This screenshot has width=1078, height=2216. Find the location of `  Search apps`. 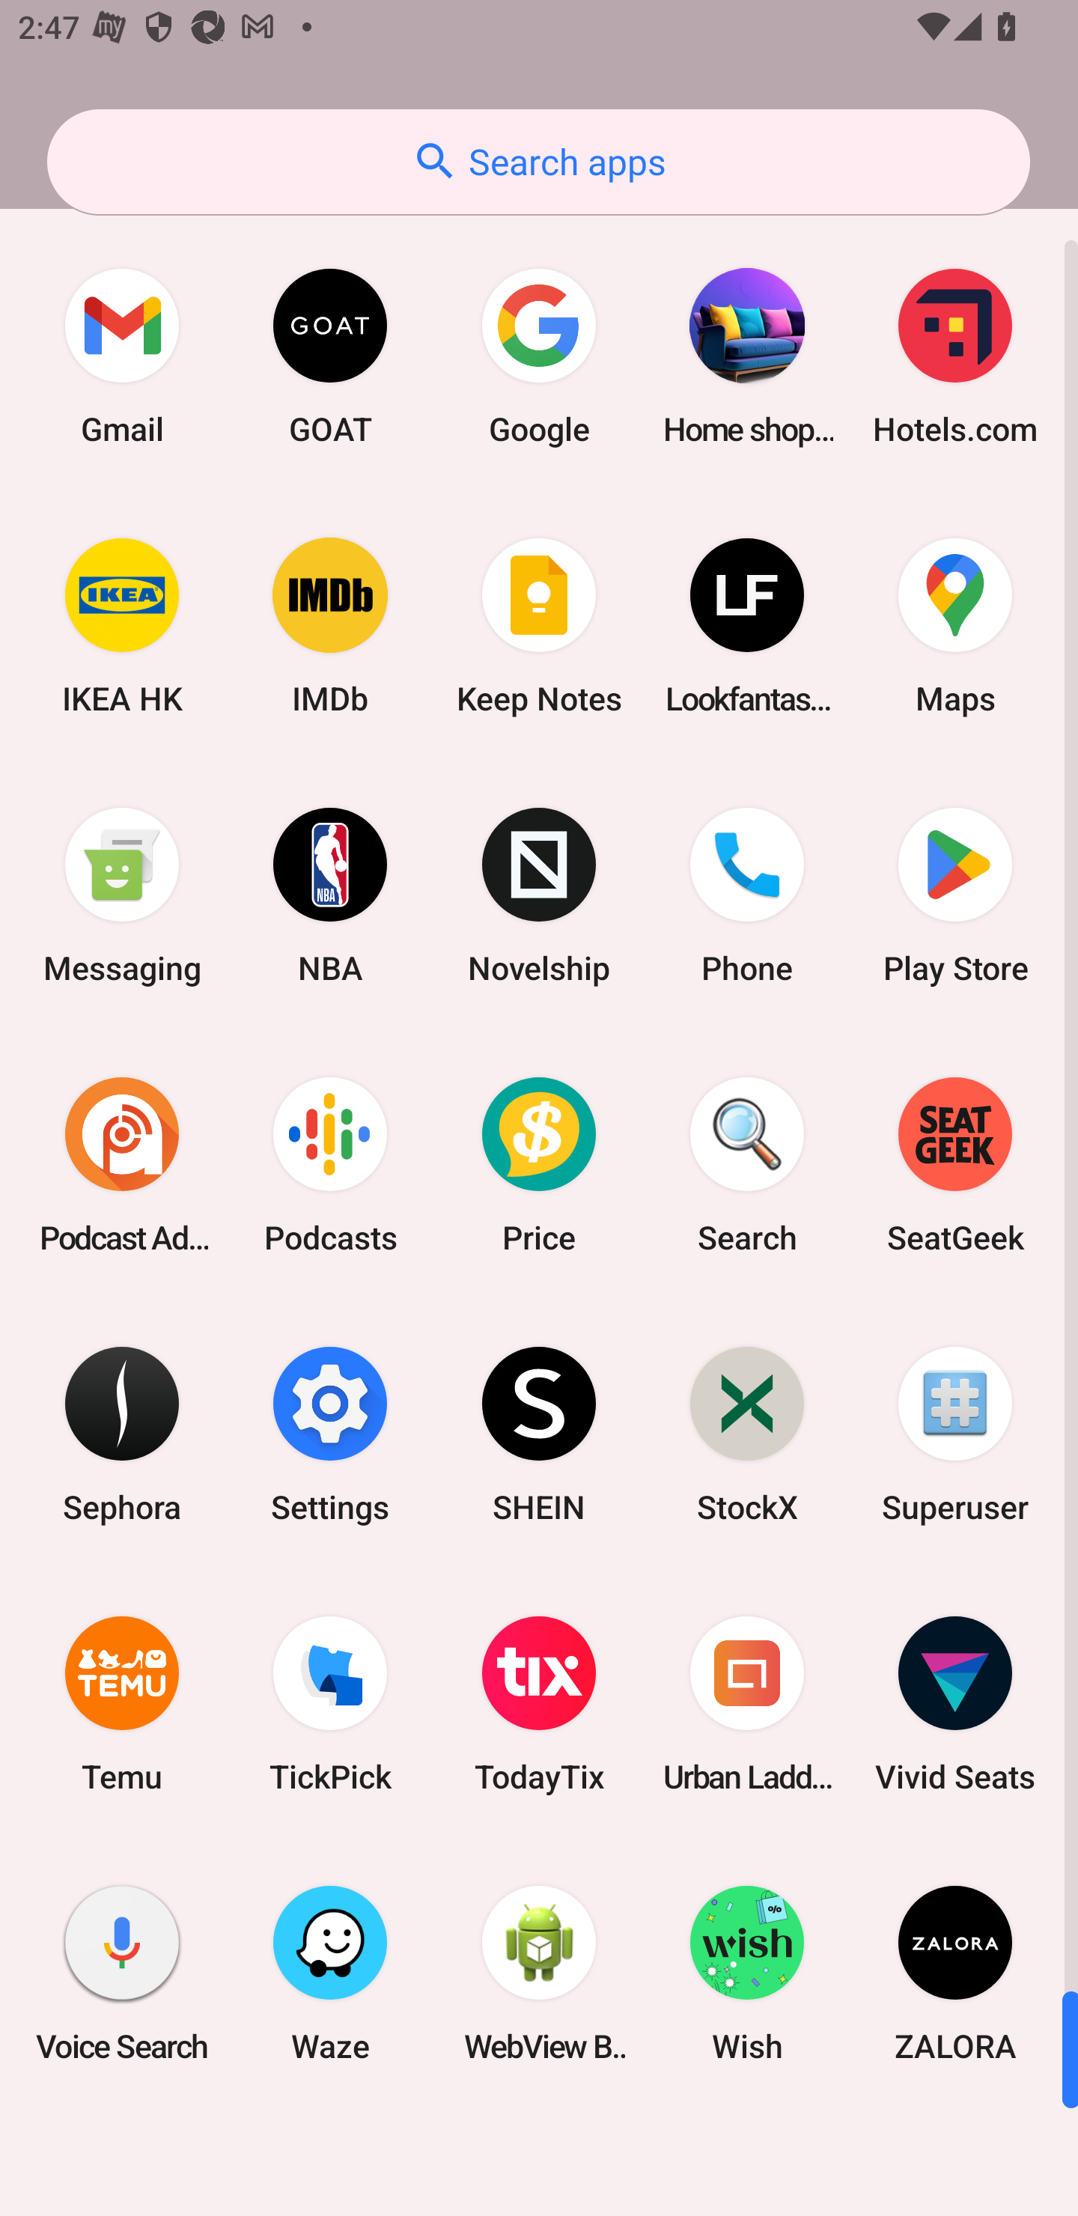

  Search apps is located at coordinates (538, 162).